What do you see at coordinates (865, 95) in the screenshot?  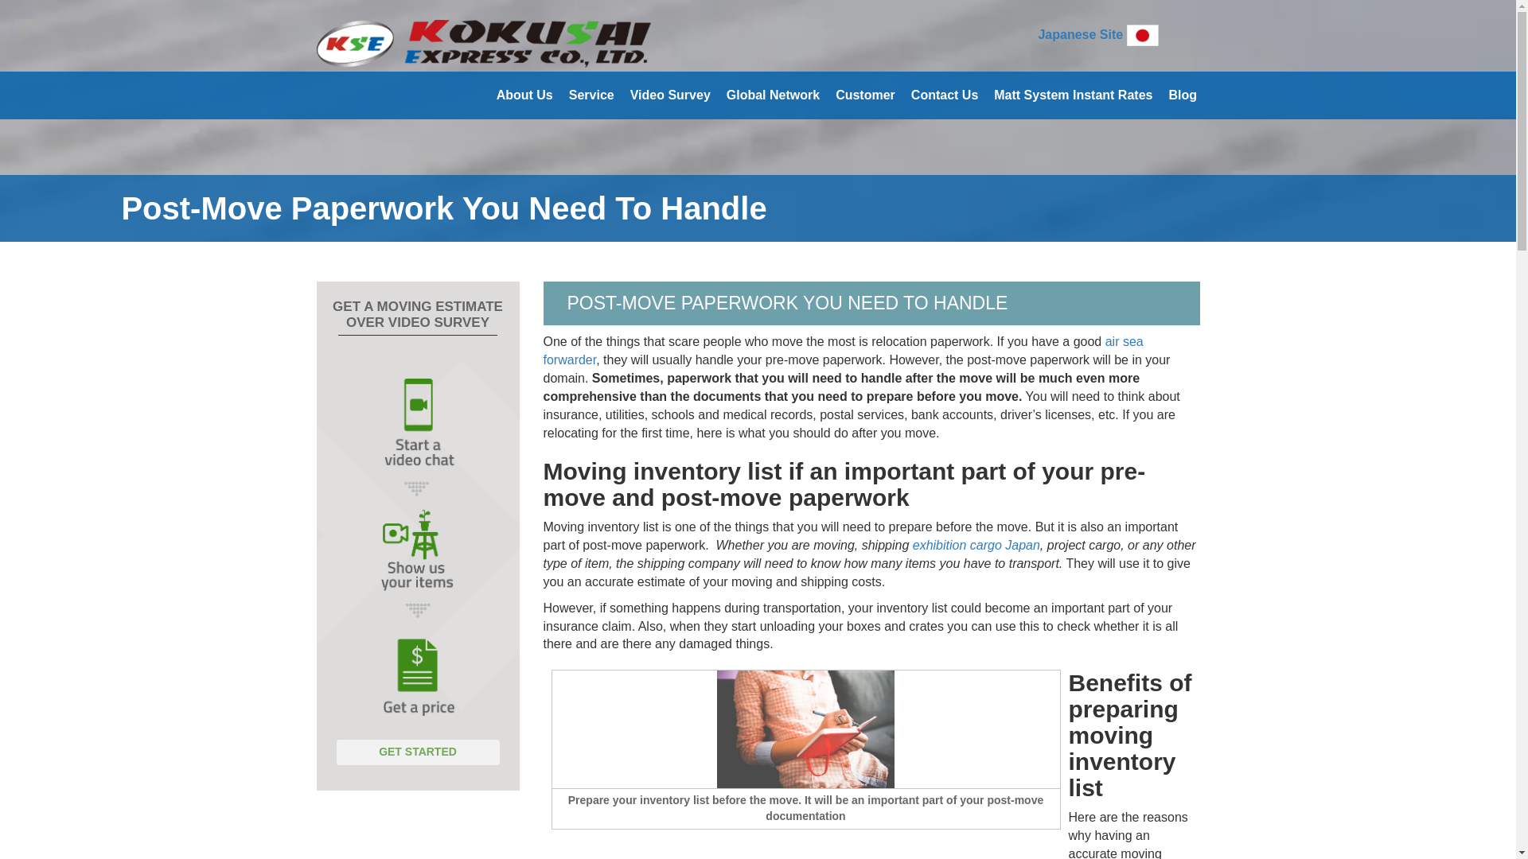 I see `Customer` at bounding box center [865, 95].